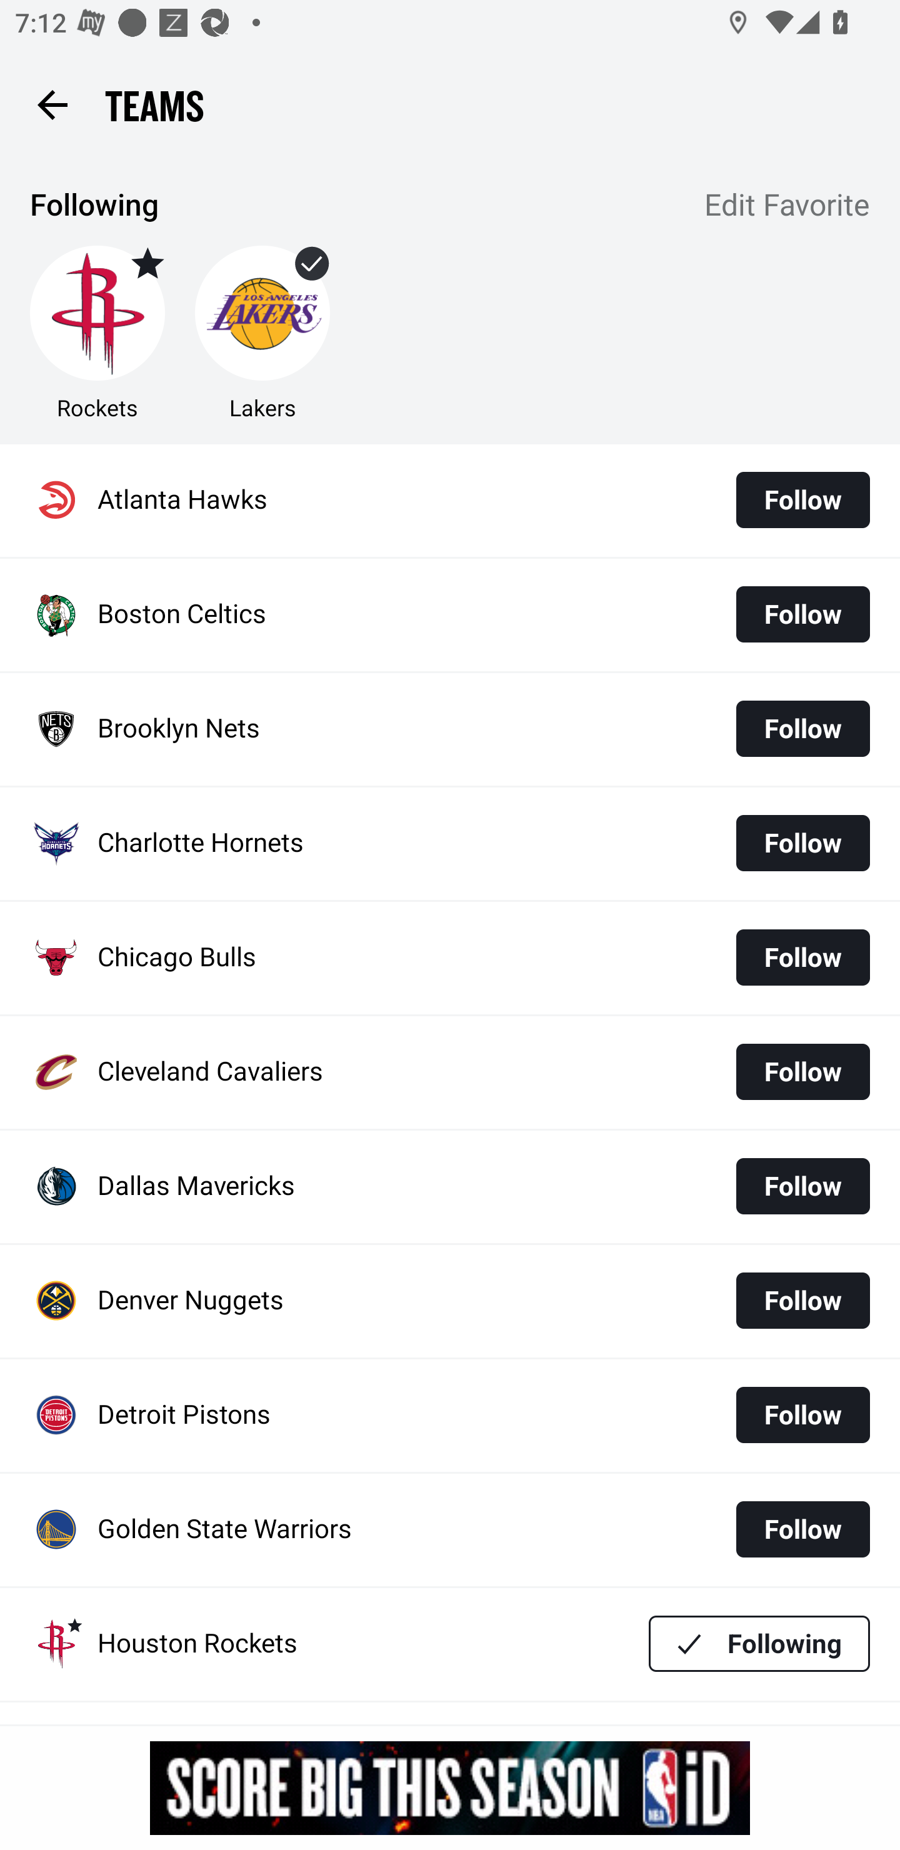 This screenshot has width=900, height=1850. What do you see at coordinates (450, 500) in the screenshot?
I see `Atlanta Hawks Follow` at bounding box center [450, 500].